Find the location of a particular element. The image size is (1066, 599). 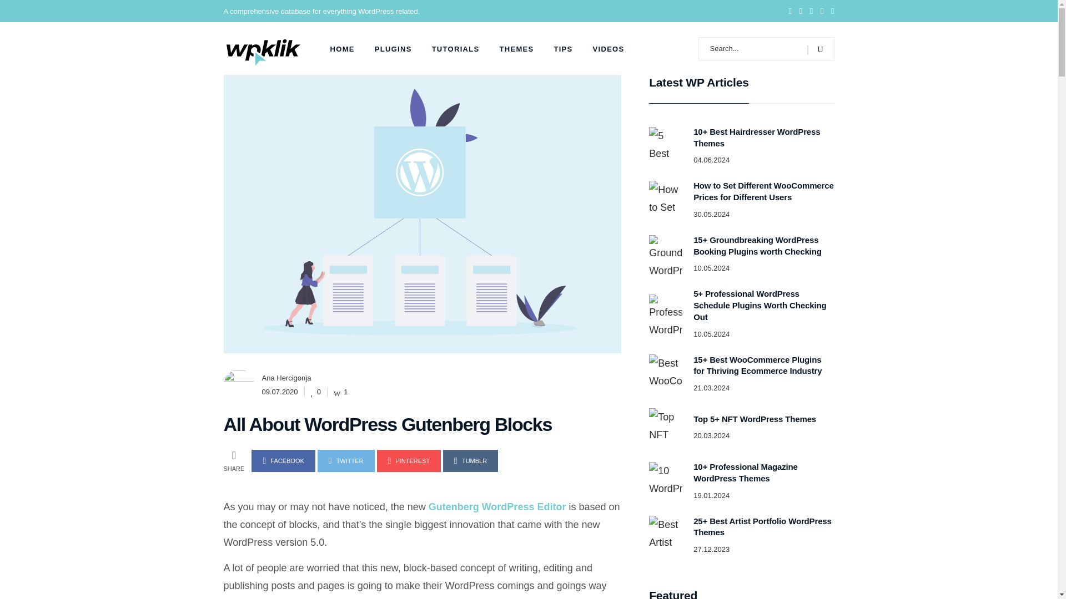

Ana Hercigonja is located at coordinates (286, 378).